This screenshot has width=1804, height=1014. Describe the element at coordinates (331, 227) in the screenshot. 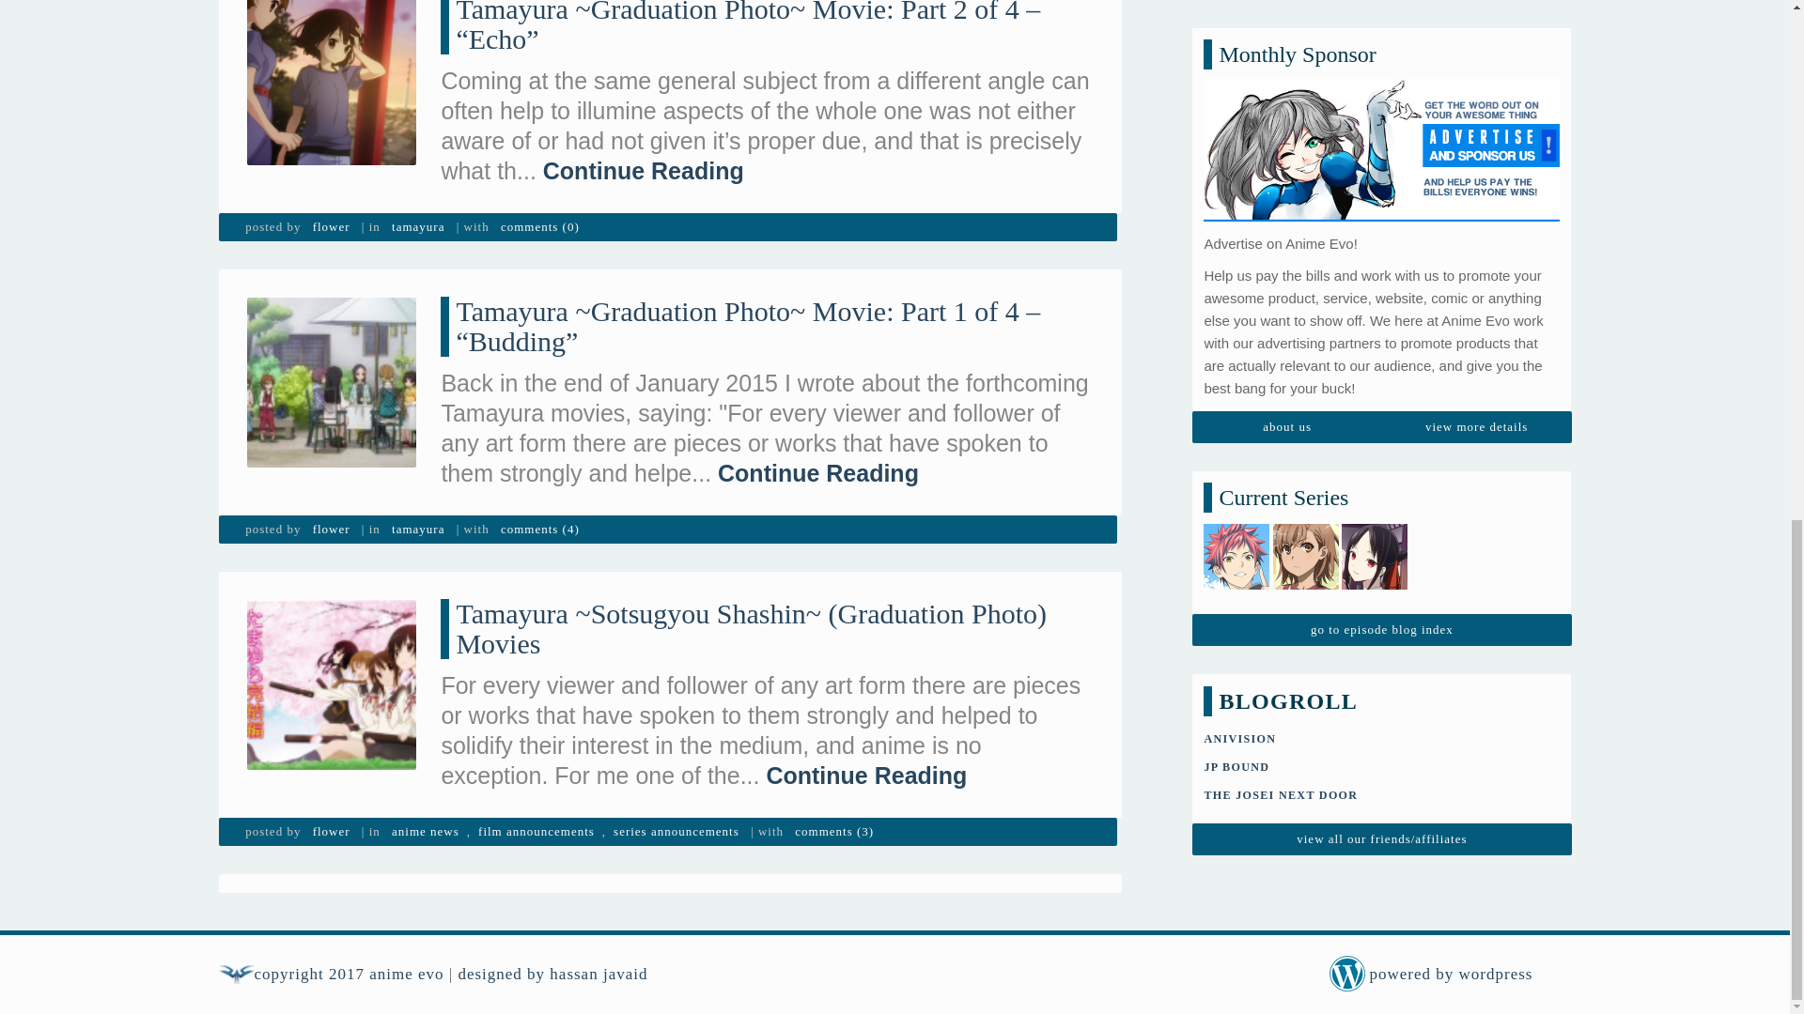

I see `Posts by Flower` at that location.